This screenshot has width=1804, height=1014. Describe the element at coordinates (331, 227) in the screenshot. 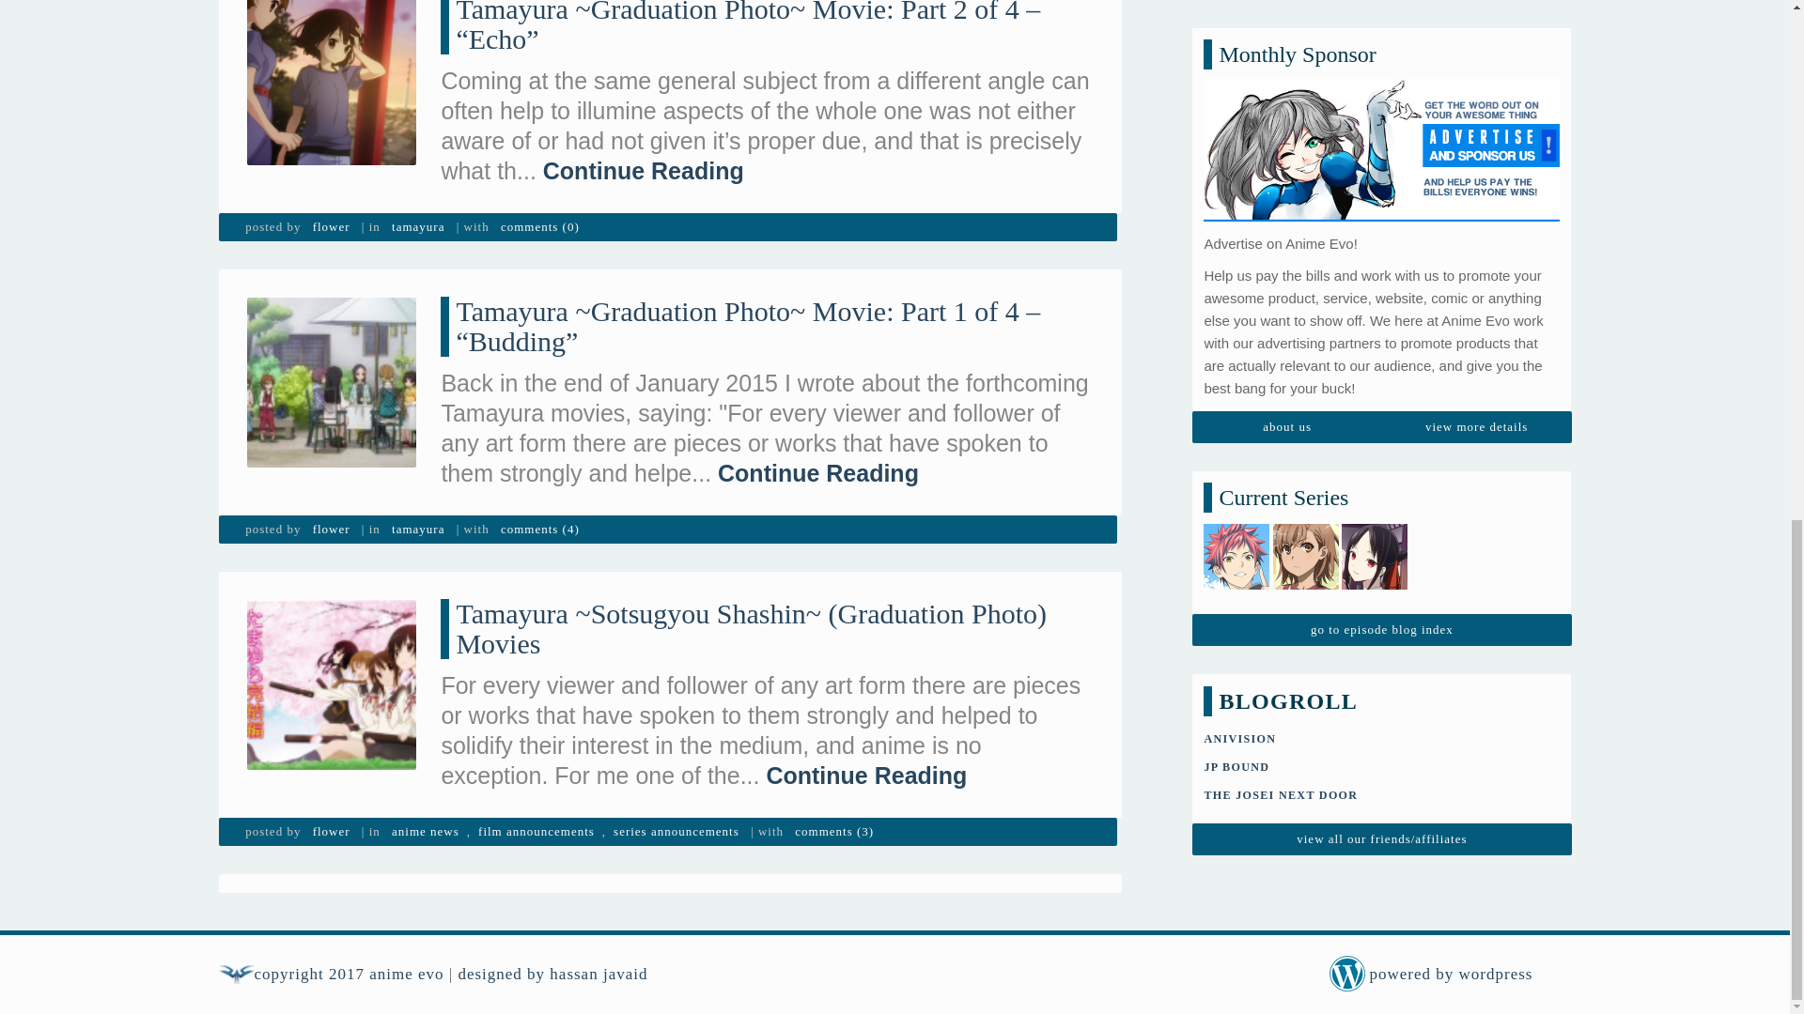

I see `Posts by Flower` at that location.